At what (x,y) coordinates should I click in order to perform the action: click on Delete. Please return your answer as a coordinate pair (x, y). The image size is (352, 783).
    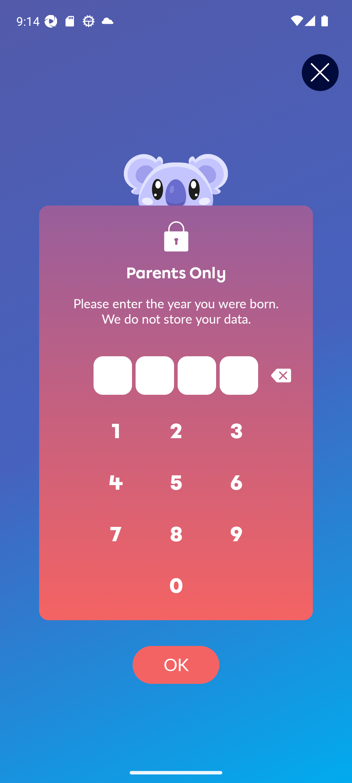
    Looking at the image, I should click on (281, 375).